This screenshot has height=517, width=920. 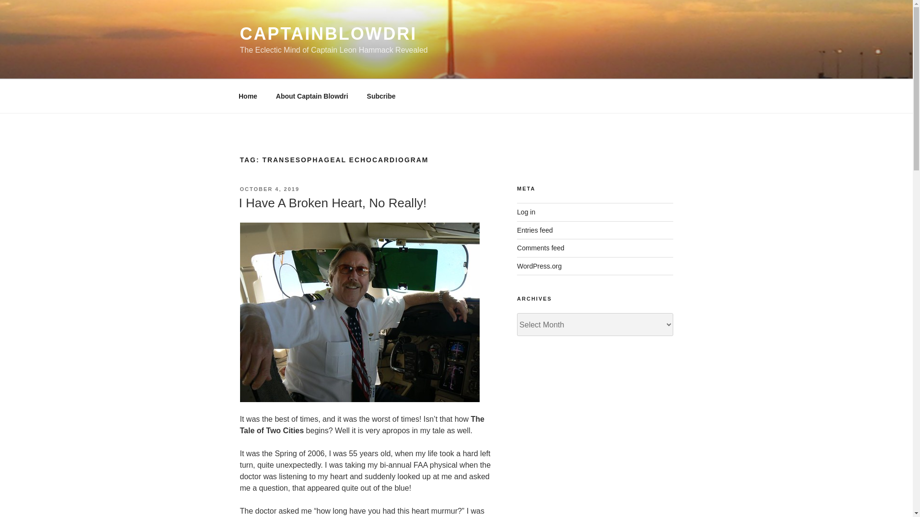 I want to click on WordPress.org, so click(x=539, y=266).